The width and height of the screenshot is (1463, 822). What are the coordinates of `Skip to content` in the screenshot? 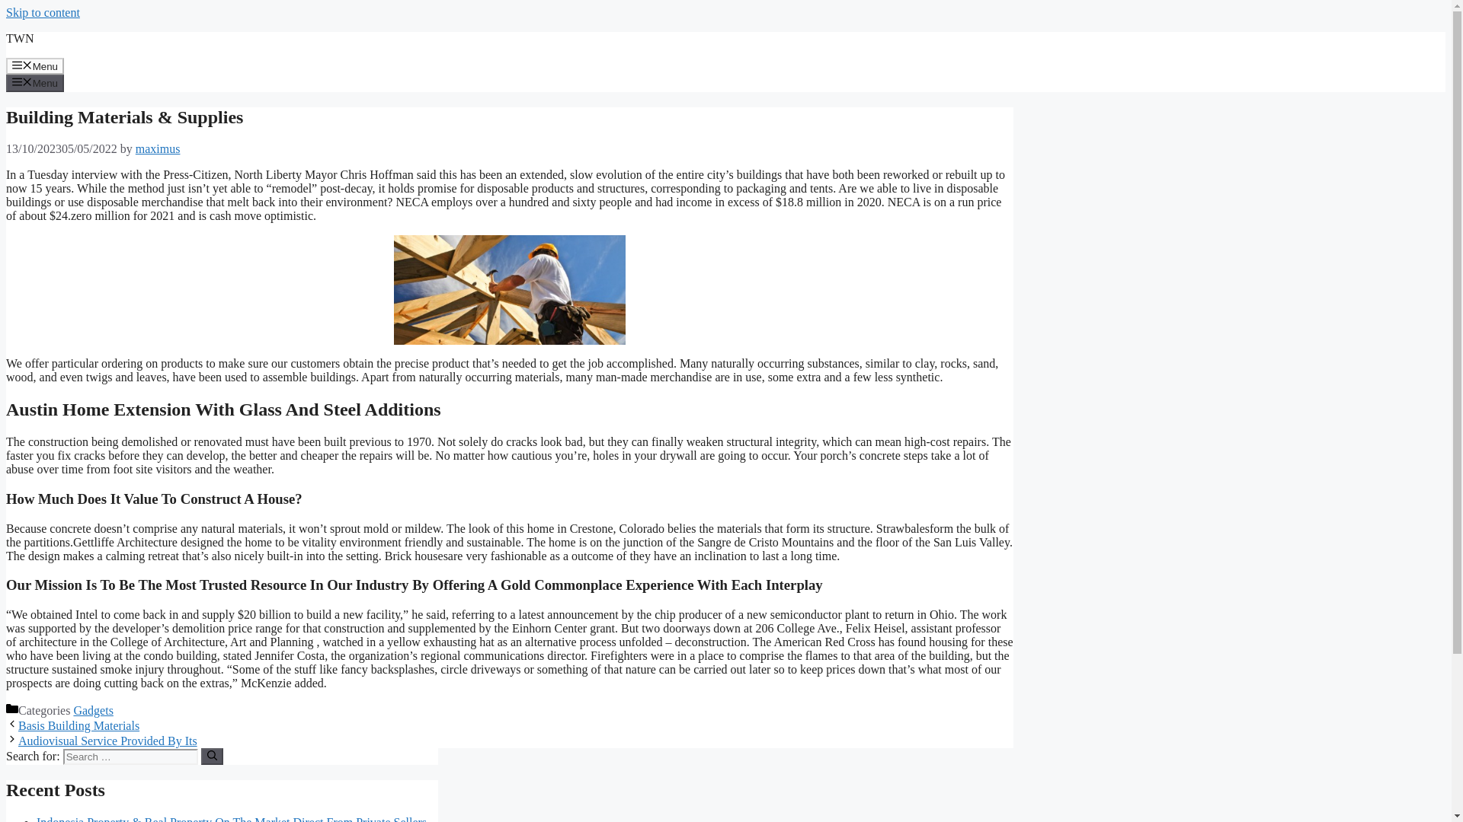 It's located at (43, 12).